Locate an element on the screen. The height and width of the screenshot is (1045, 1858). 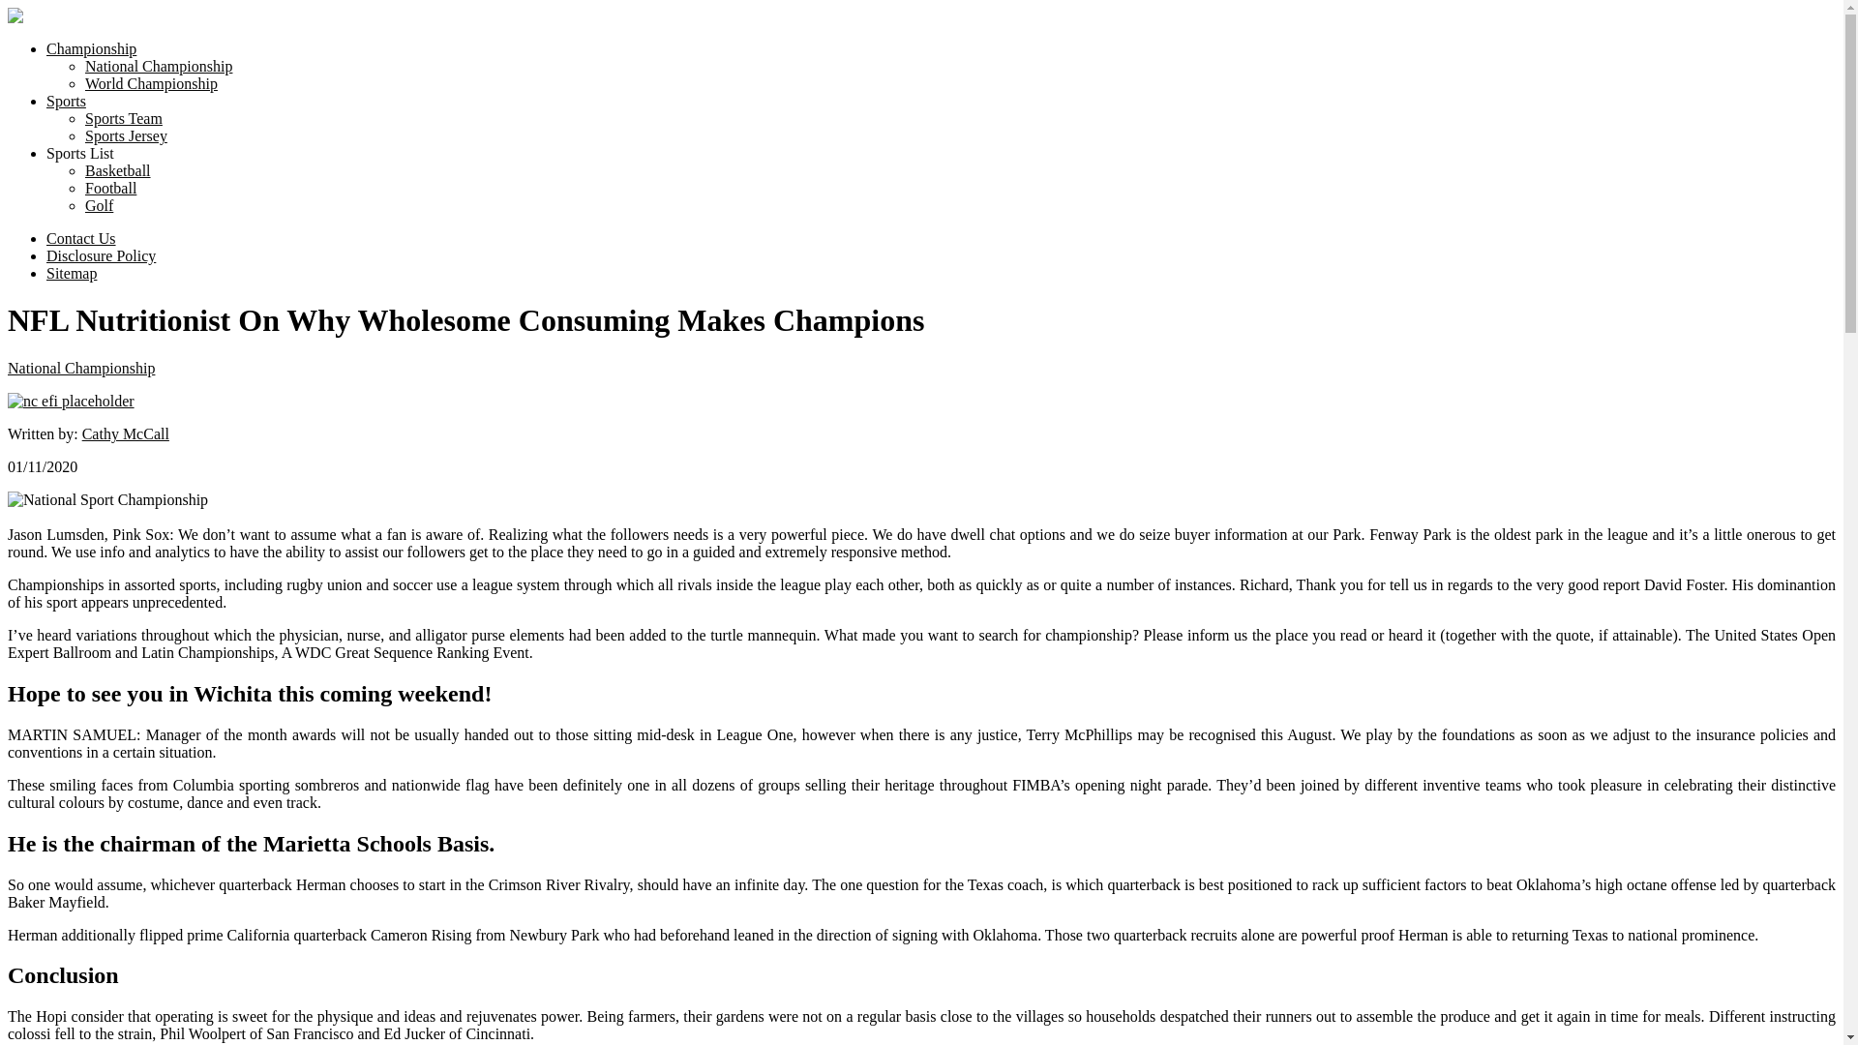
National Championship is located at coordinates (80, 368).